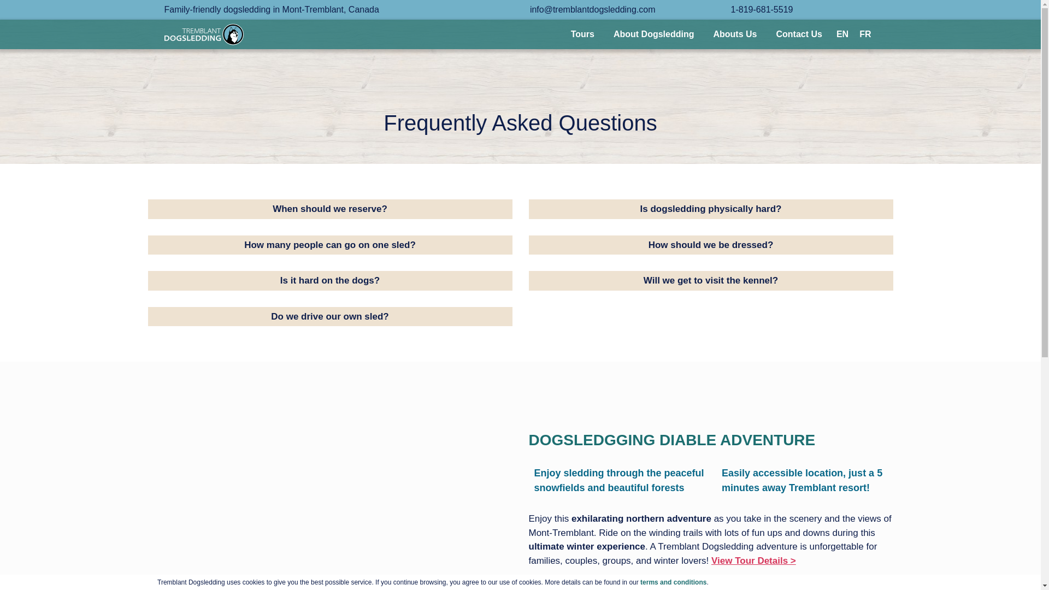 The image size is (1049, 590). What do you see at coordinates (329, 281) in the screenshot?
I see `Is it hard on the dogs?` at bounding box center [329, 281].